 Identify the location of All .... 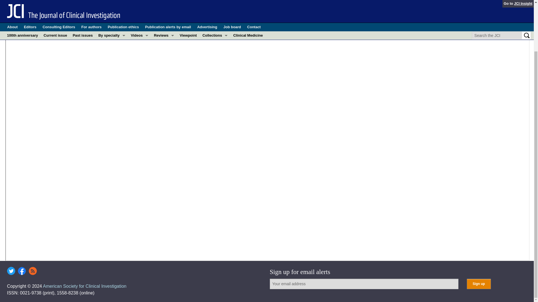
(112, 70).